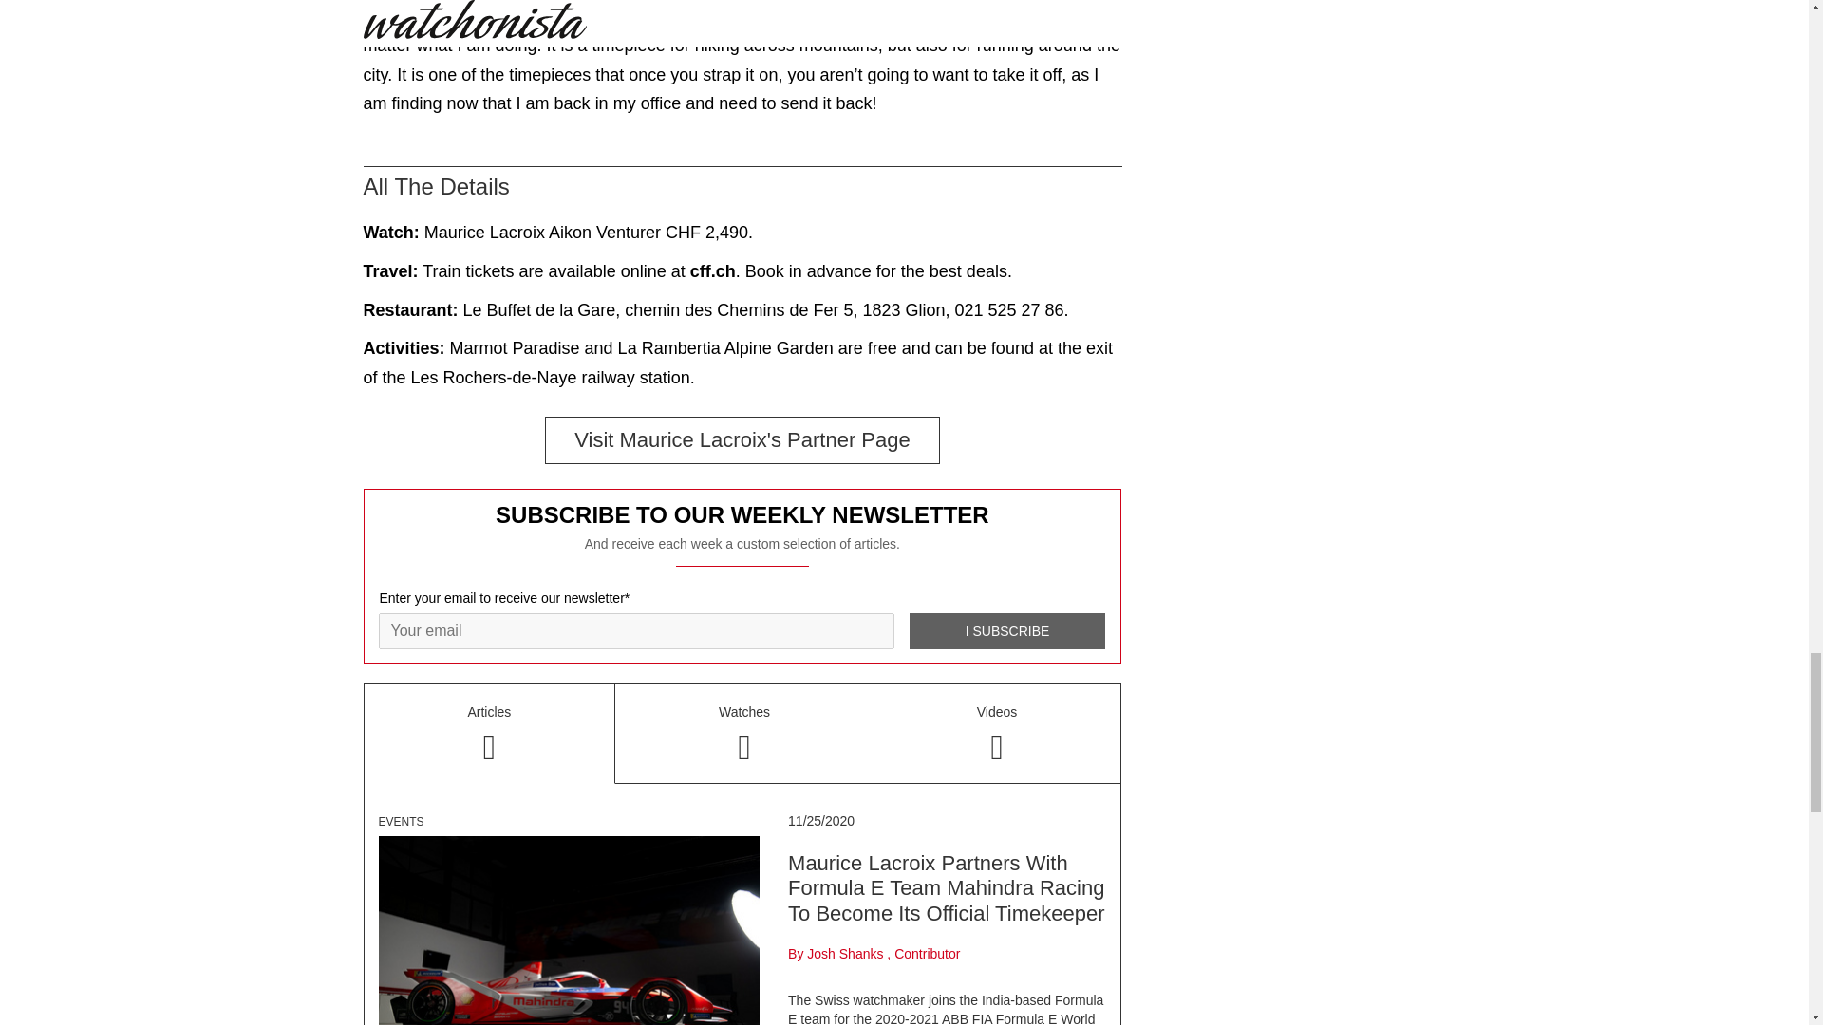 Image resolution: width=1823 pixels, height=1025 pixels. I want to click on cff.ch, so click(713, 275).